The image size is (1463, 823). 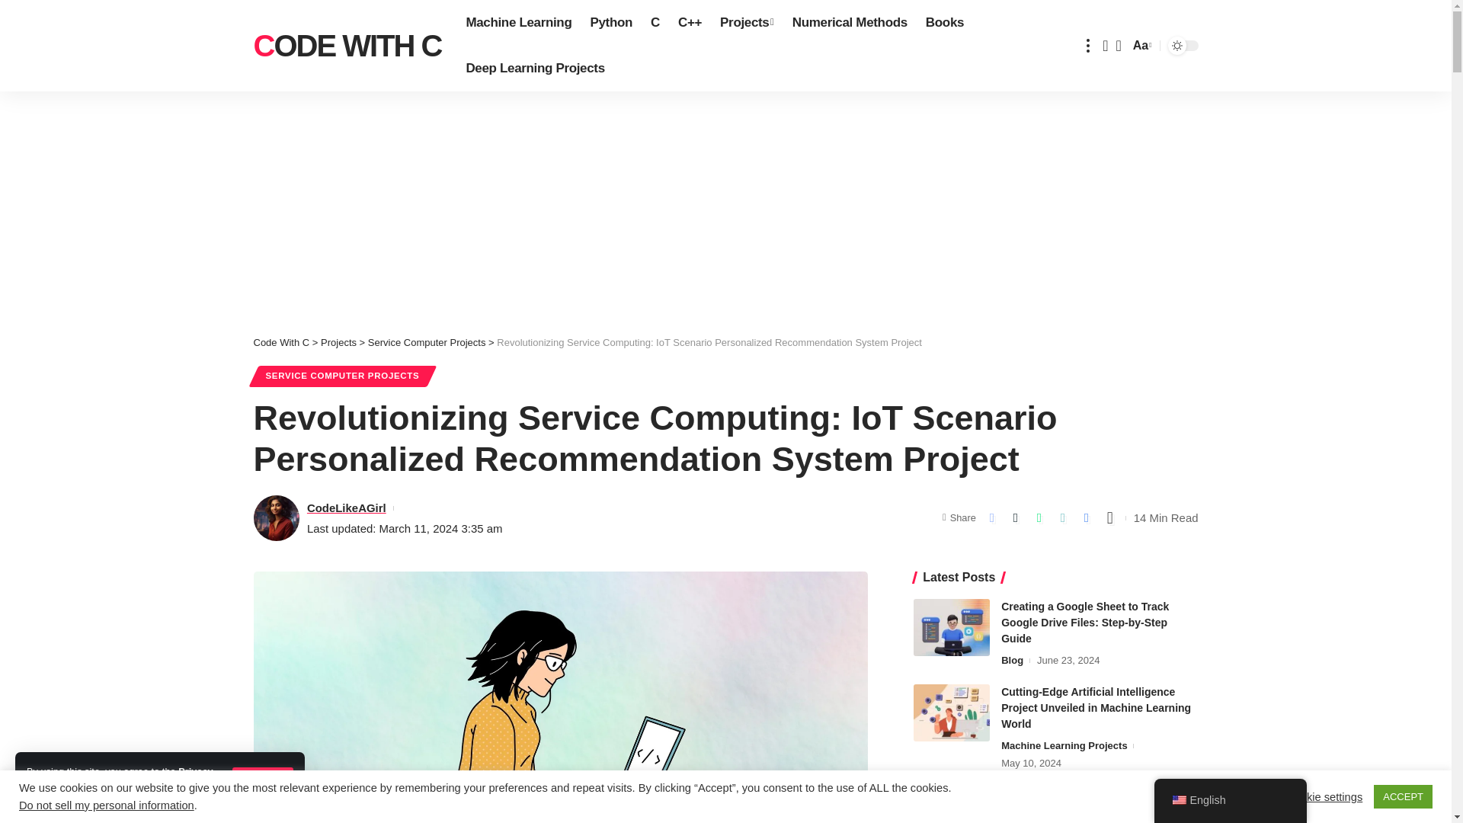 I want to click on Books, so click(x=945, y=23).